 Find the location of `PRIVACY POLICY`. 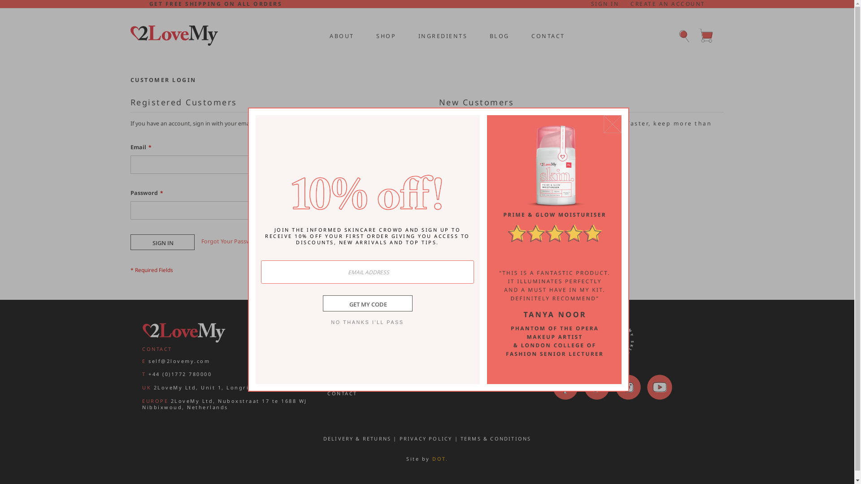

PRIVACY POLICY is located at coordinates (426, 438).